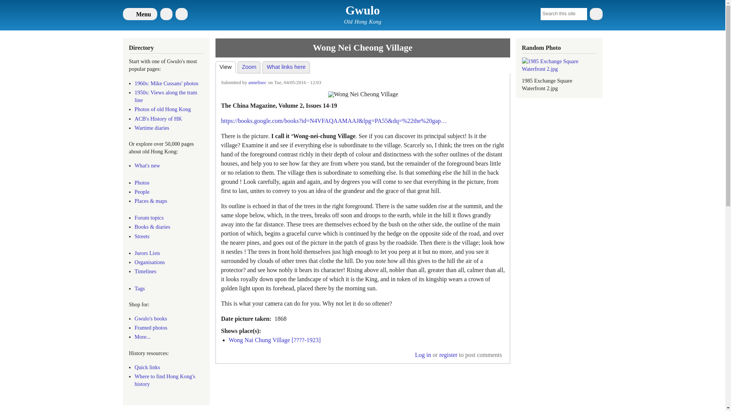 The image size is (731, 411). Describe the element at coordinates (363, 92) in the screenshot. I see `older` at that location.